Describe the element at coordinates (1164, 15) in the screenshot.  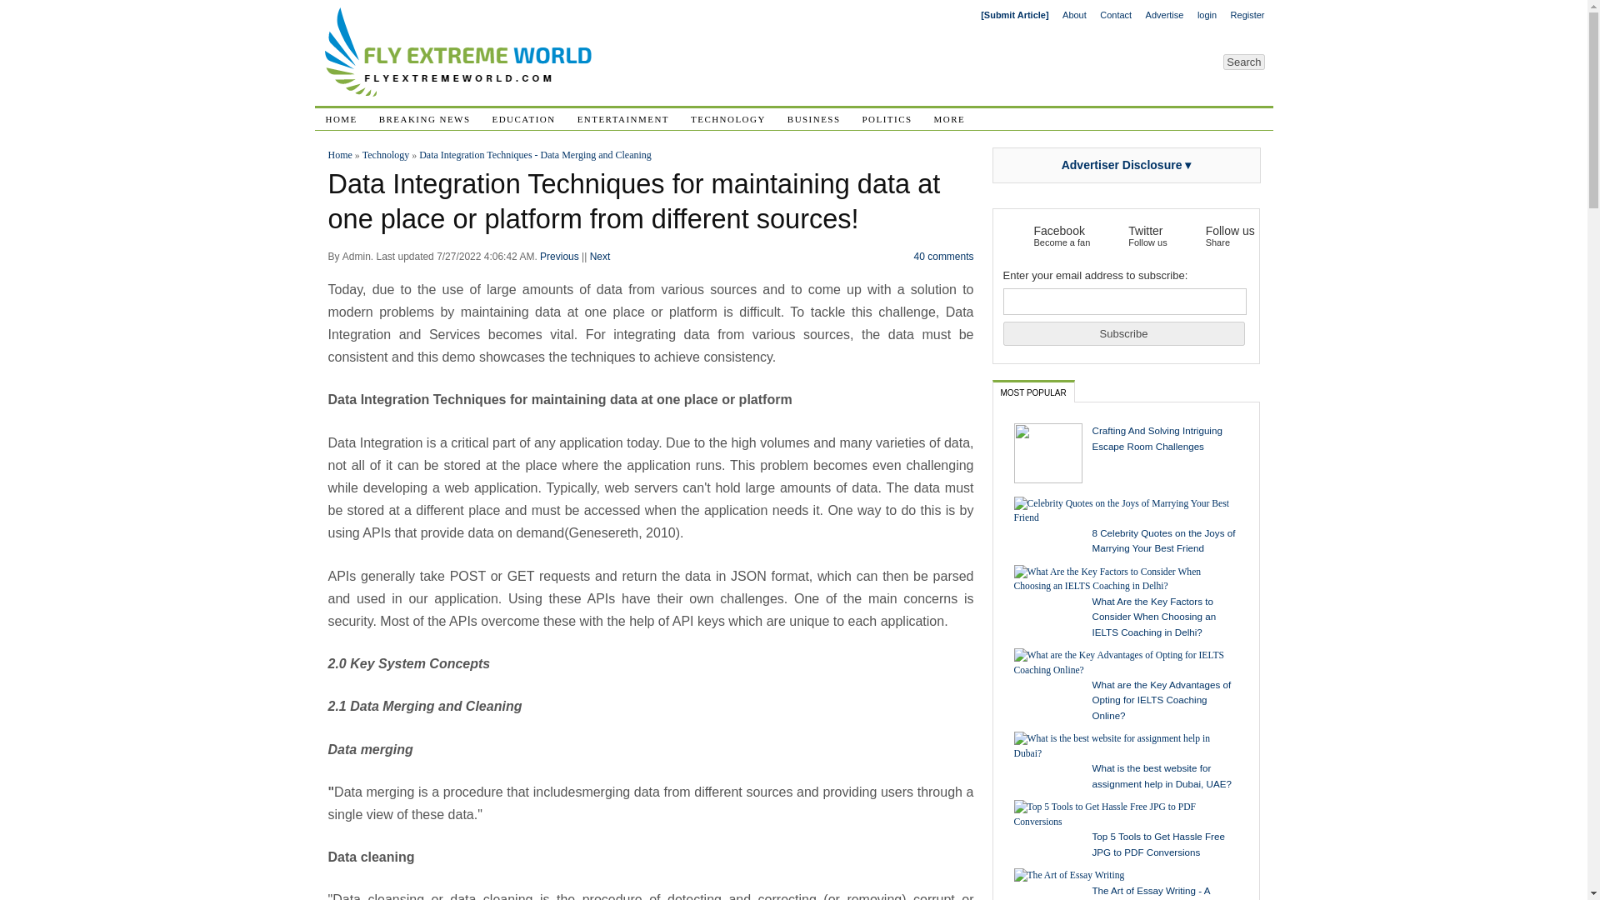
I see `Advertising Request` at that location.